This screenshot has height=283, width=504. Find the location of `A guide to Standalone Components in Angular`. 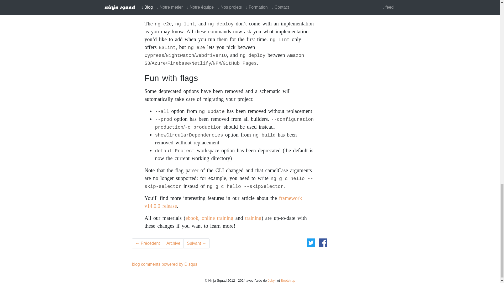

A guide to Standalone Components in Angular is located at coordinates (147, 243).